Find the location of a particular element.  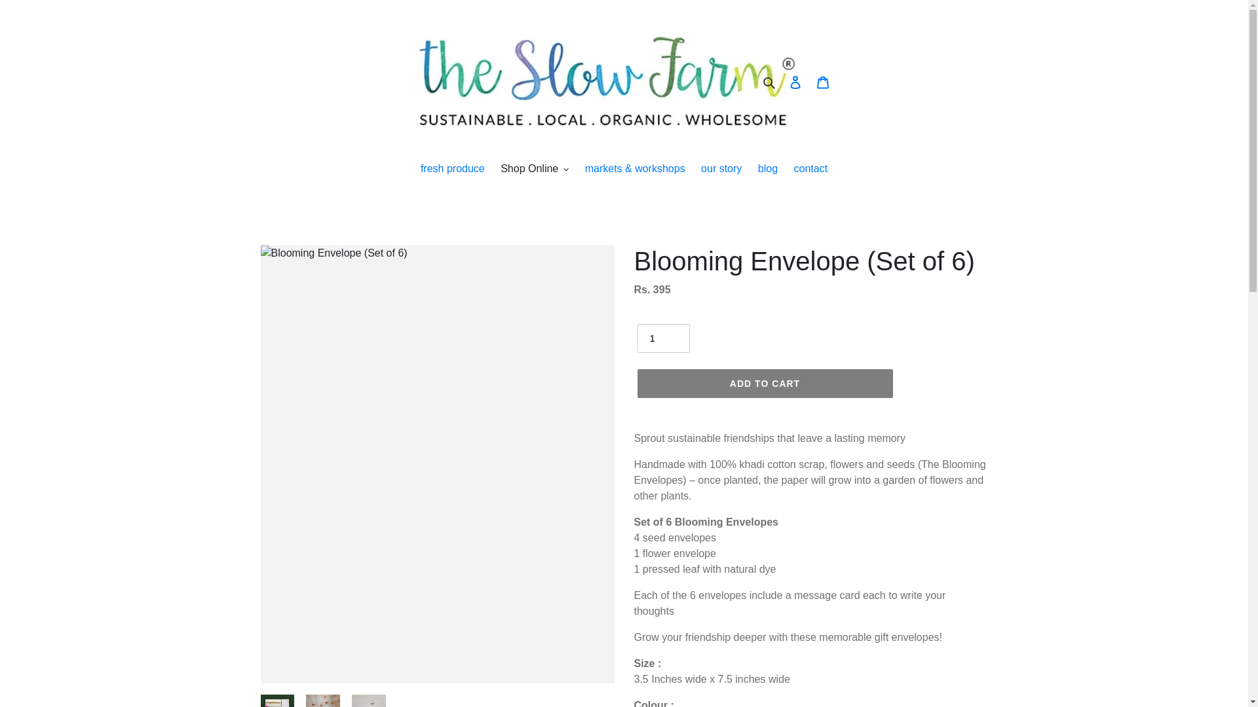

fresh produce is located at coordinates (452, 170).